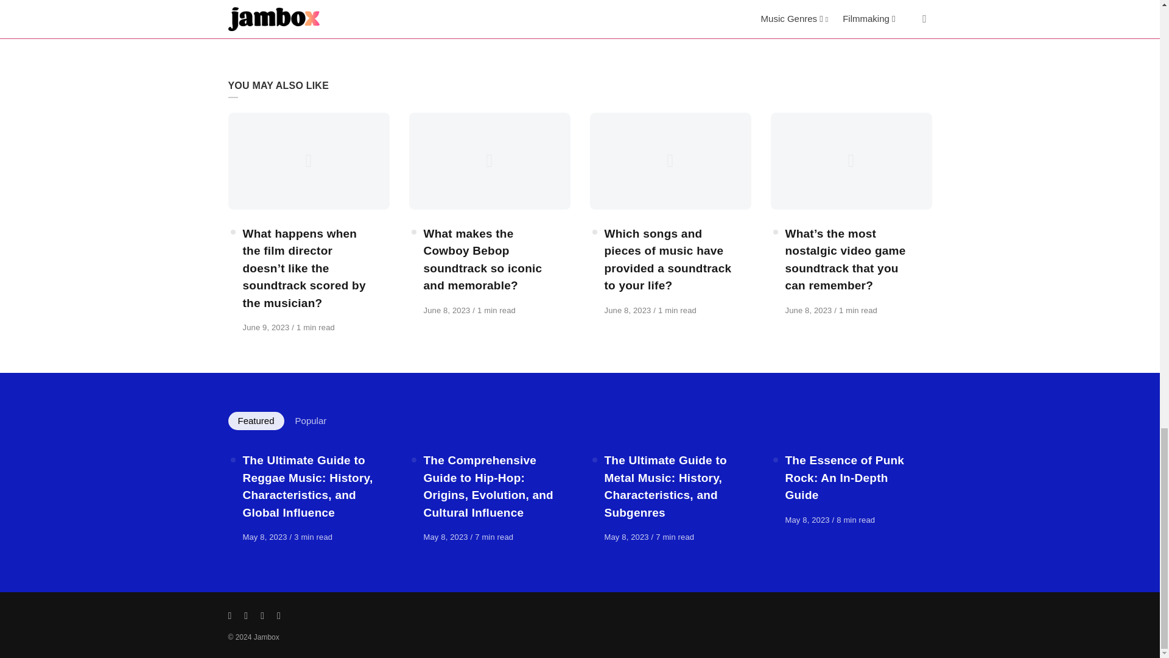 This screenshot has height=658, width=1169. What do you see at coordinates (448, 311) in the screenshot?
I see `June 8, 2023` at bounding box center [448, 311].